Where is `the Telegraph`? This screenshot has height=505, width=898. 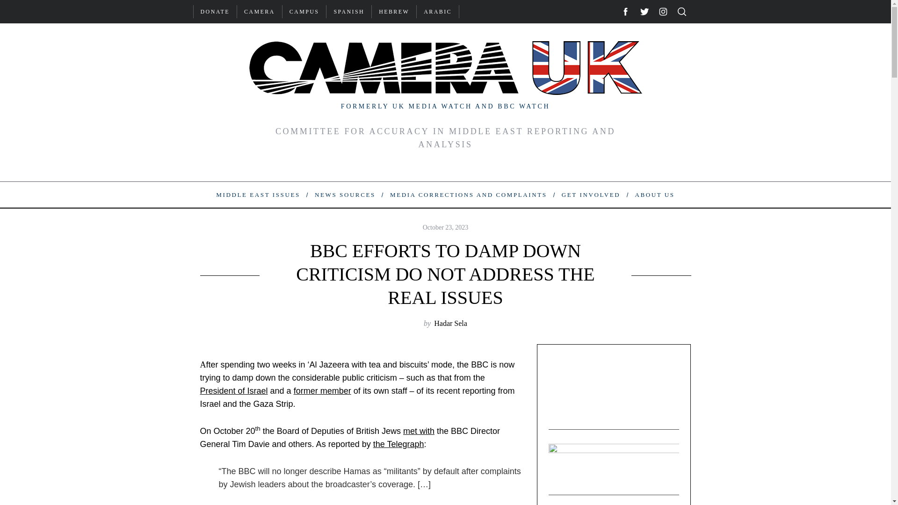 the Telegraph is located at coordinates (398, 444).